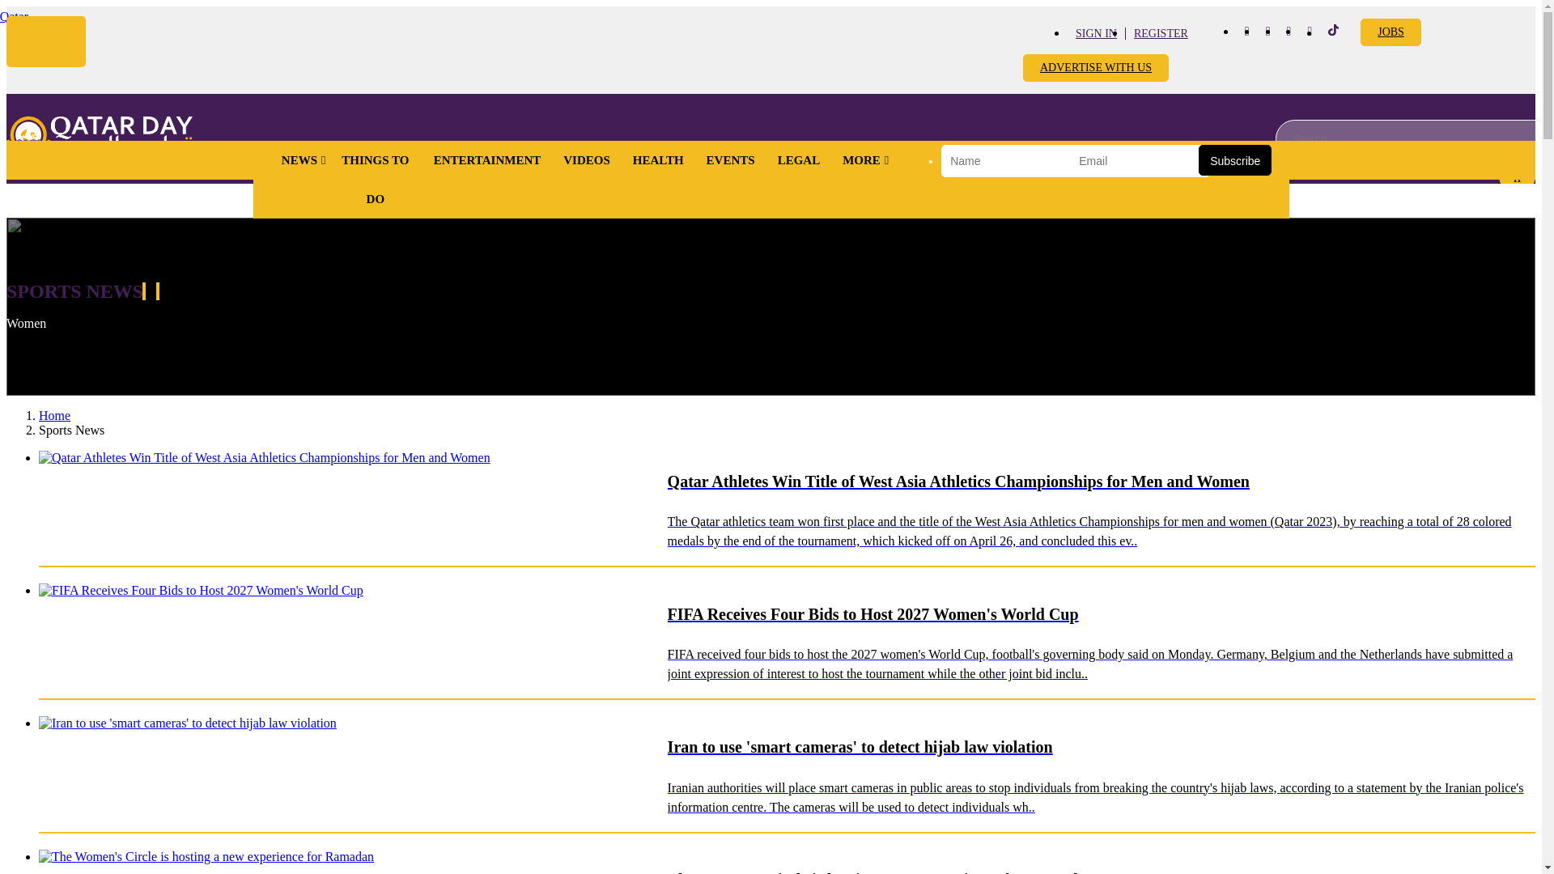  Describe the element at coordinates (1095, 68) in the screenshot. I see `Advertise` at that location.